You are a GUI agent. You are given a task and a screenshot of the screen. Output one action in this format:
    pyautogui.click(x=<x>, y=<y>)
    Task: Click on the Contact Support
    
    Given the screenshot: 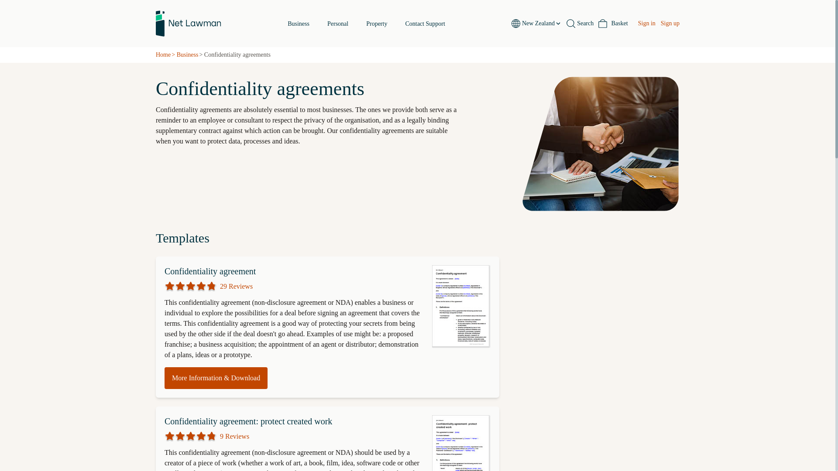 What is the action you would take?
    pyautogui.click(x=425, y=24)
    